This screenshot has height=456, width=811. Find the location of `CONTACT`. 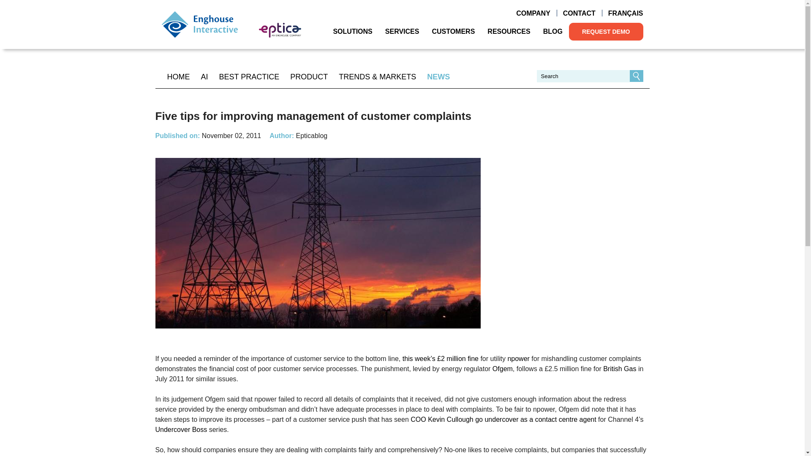

CONTACT is located at coordinates (579, 14).